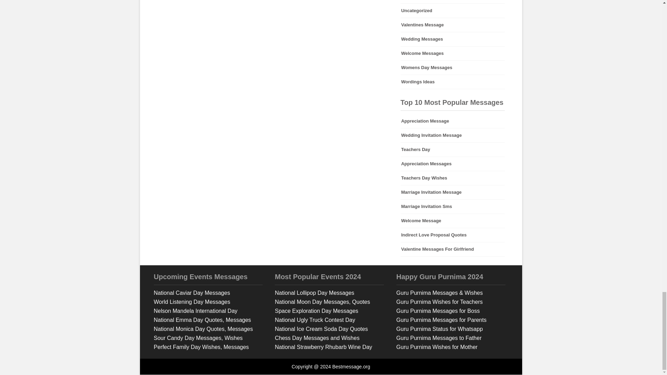 Image resolution: width=667 pixels, height=375 pixels. Describe the element at coordinates (453, 135) in the screenshot. I see `wedding invitation message` at that location.